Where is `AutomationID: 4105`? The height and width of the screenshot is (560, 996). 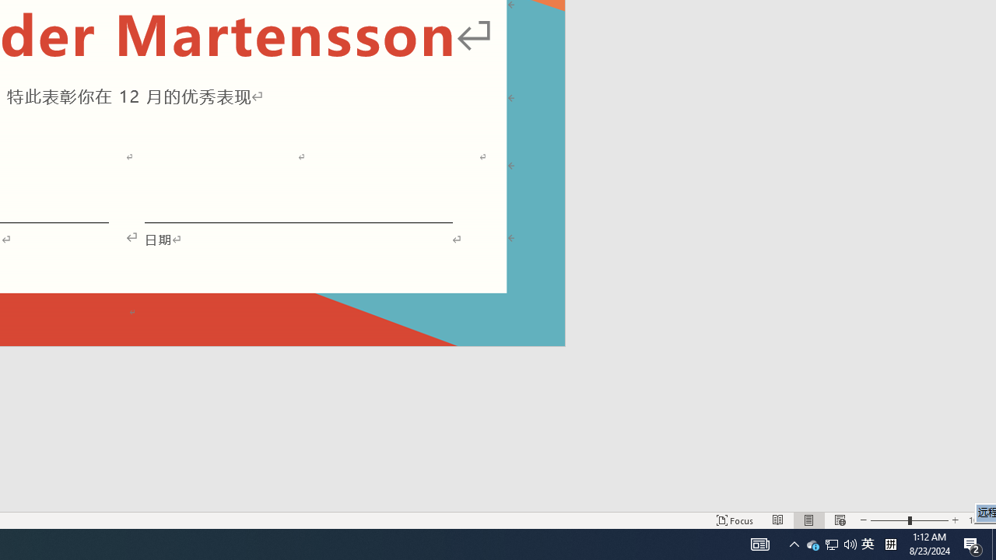 AutomationID: 4105 is located at coordinates (759, 544).